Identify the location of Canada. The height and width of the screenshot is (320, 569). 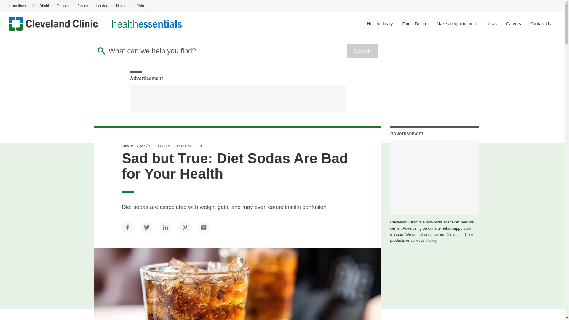
(63, 6).